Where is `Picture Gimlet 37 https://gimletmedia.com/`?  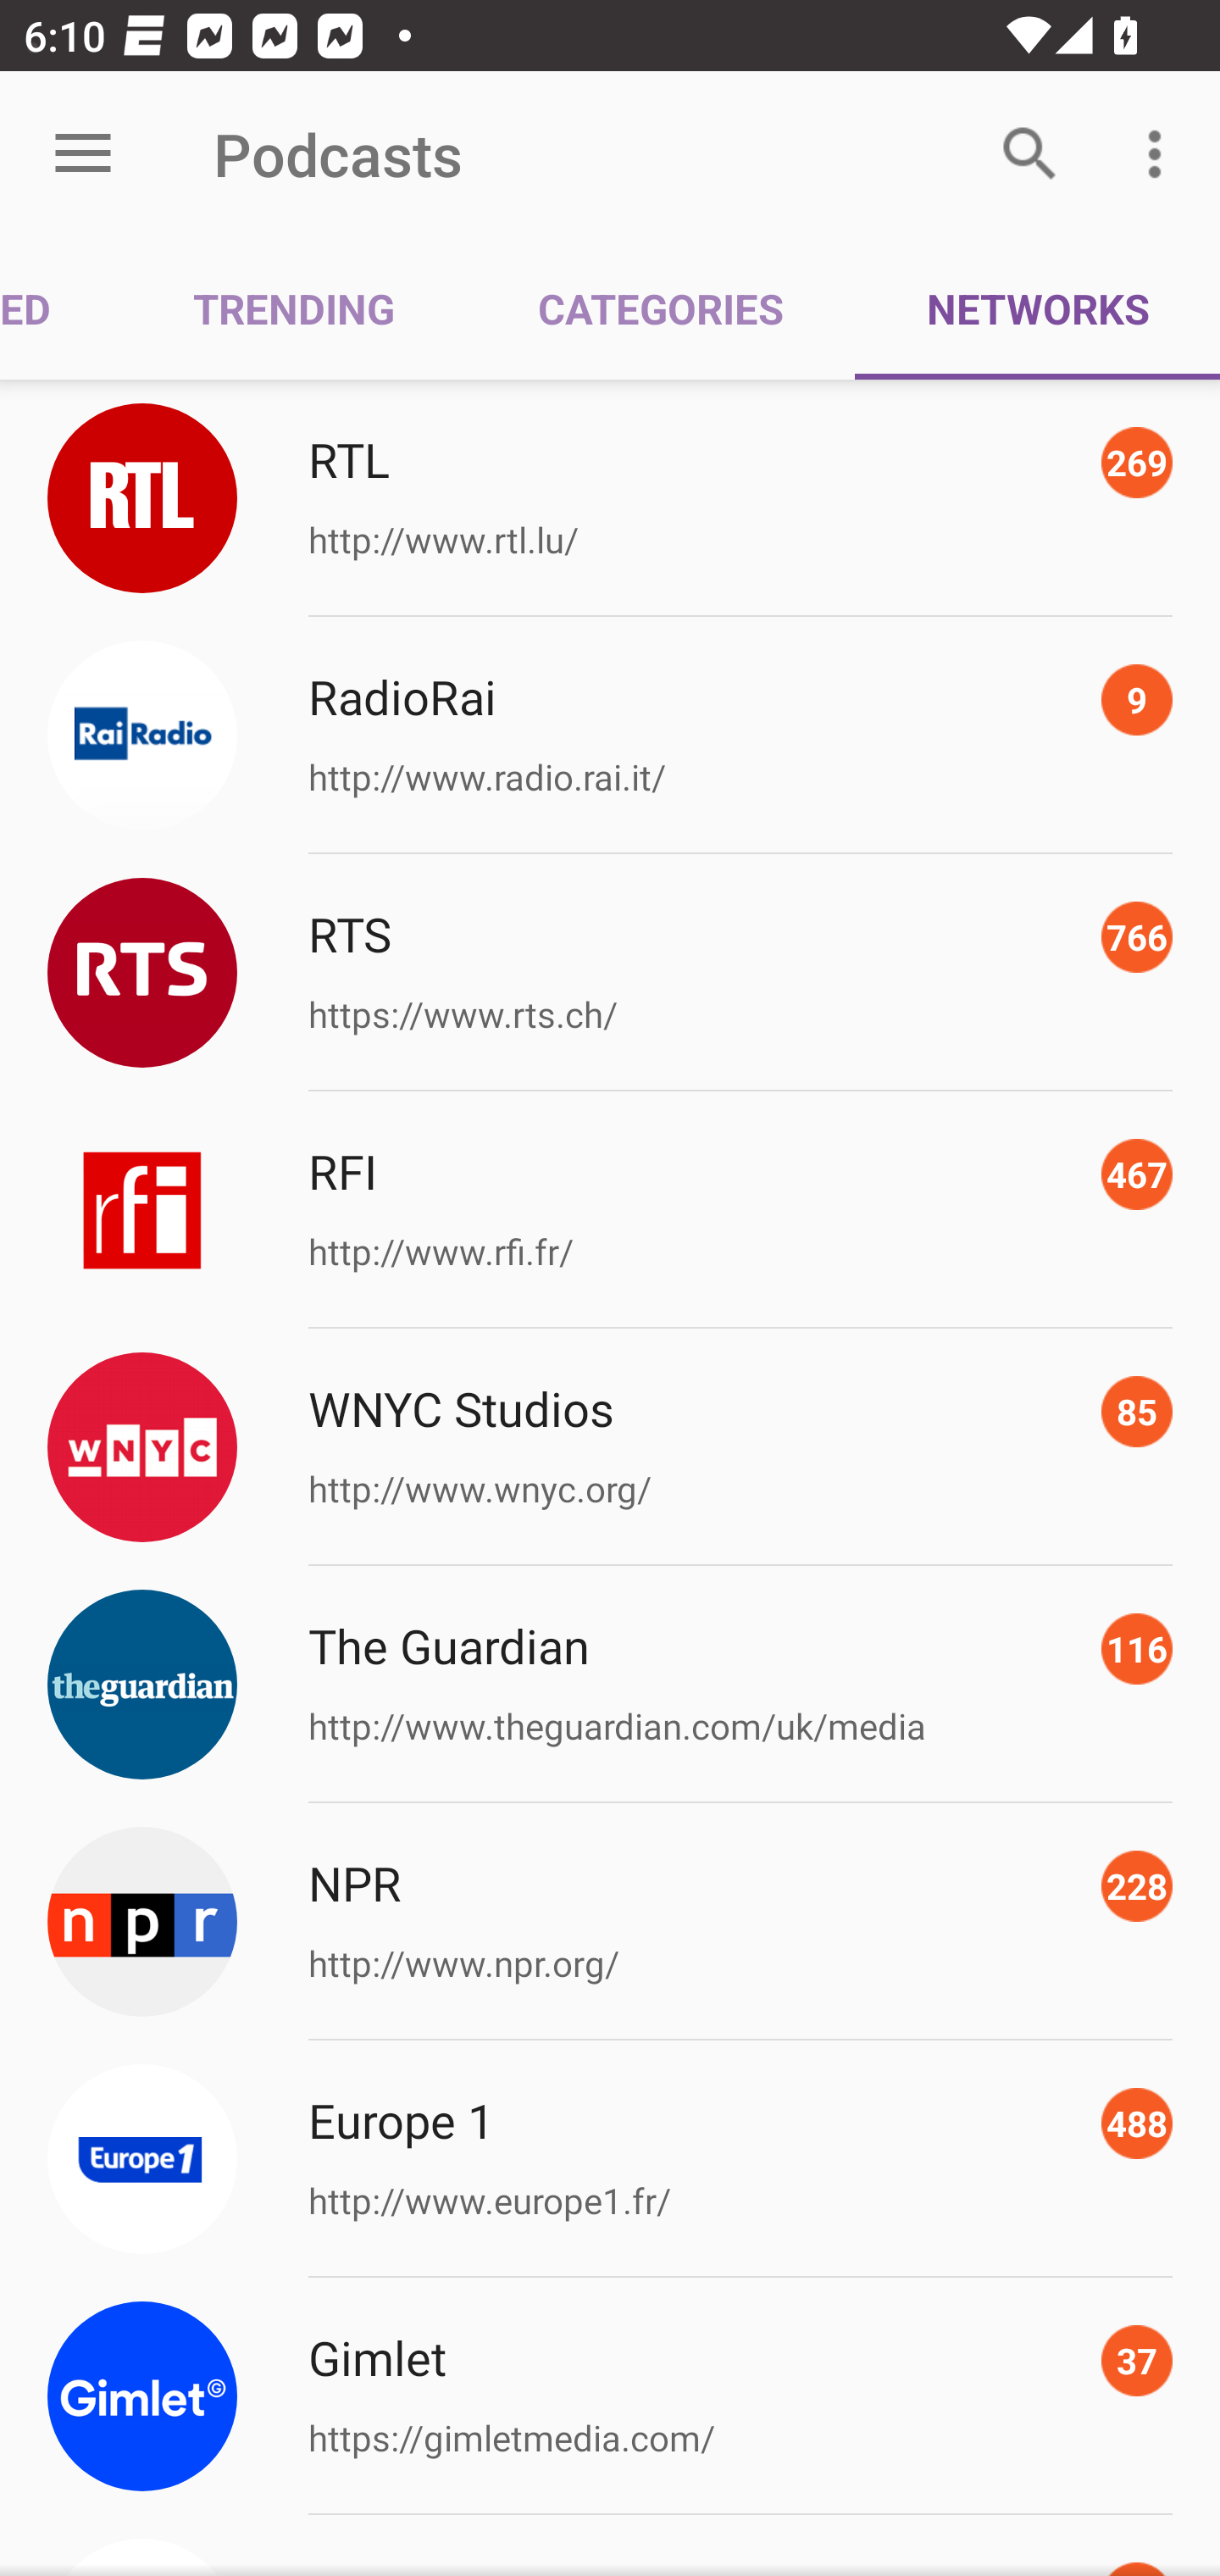 Picture Gimlet 37 https://gimletmedia.com/ is located at coordinates (610, 2396).